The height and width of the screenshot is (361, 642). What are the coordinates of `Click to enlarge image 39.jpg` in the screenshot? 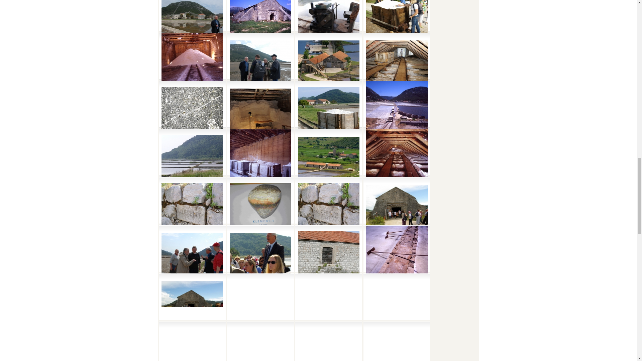 It's located at (260, 23).